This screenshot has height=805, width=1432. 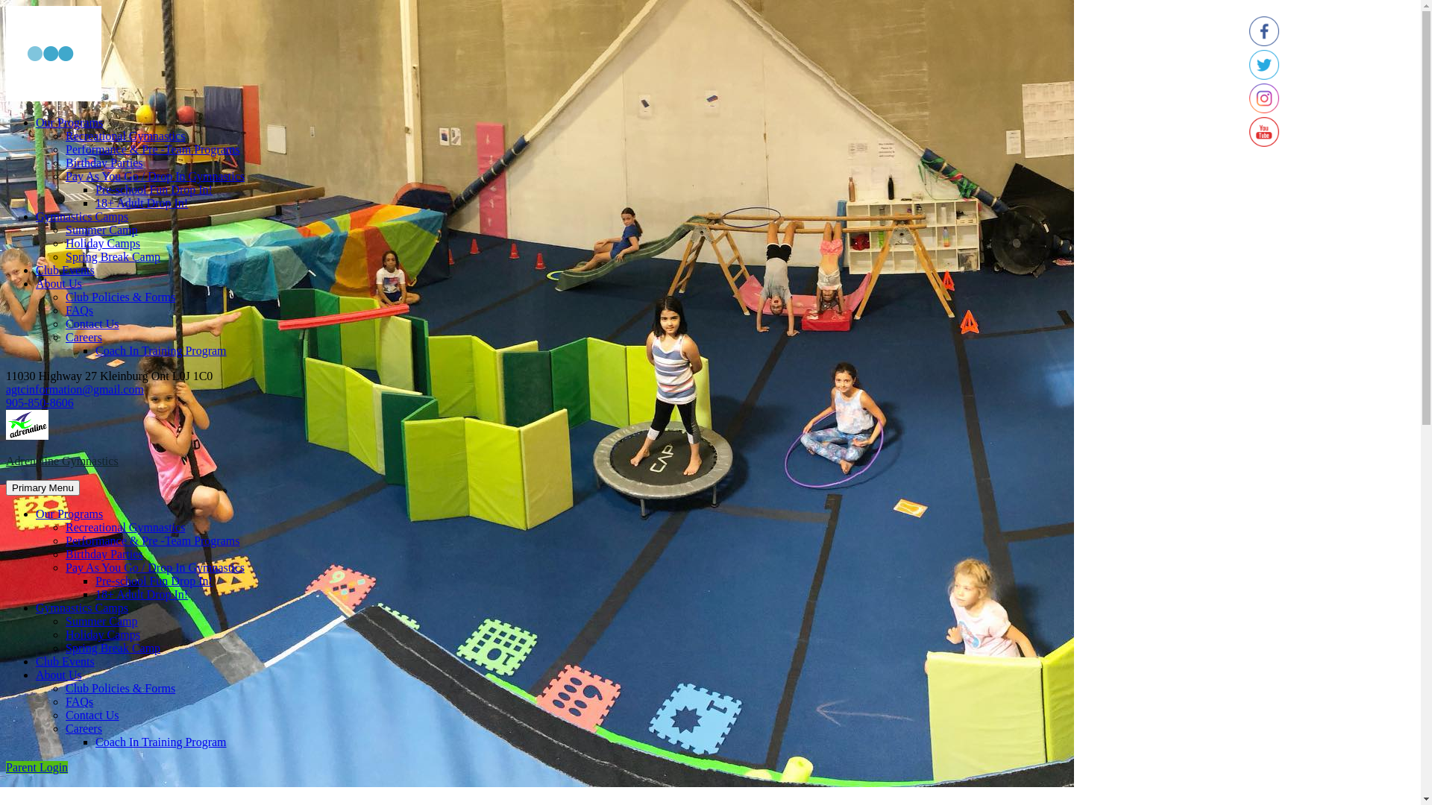 I want to click on Birthday Parties, so click(x=104, y=555).